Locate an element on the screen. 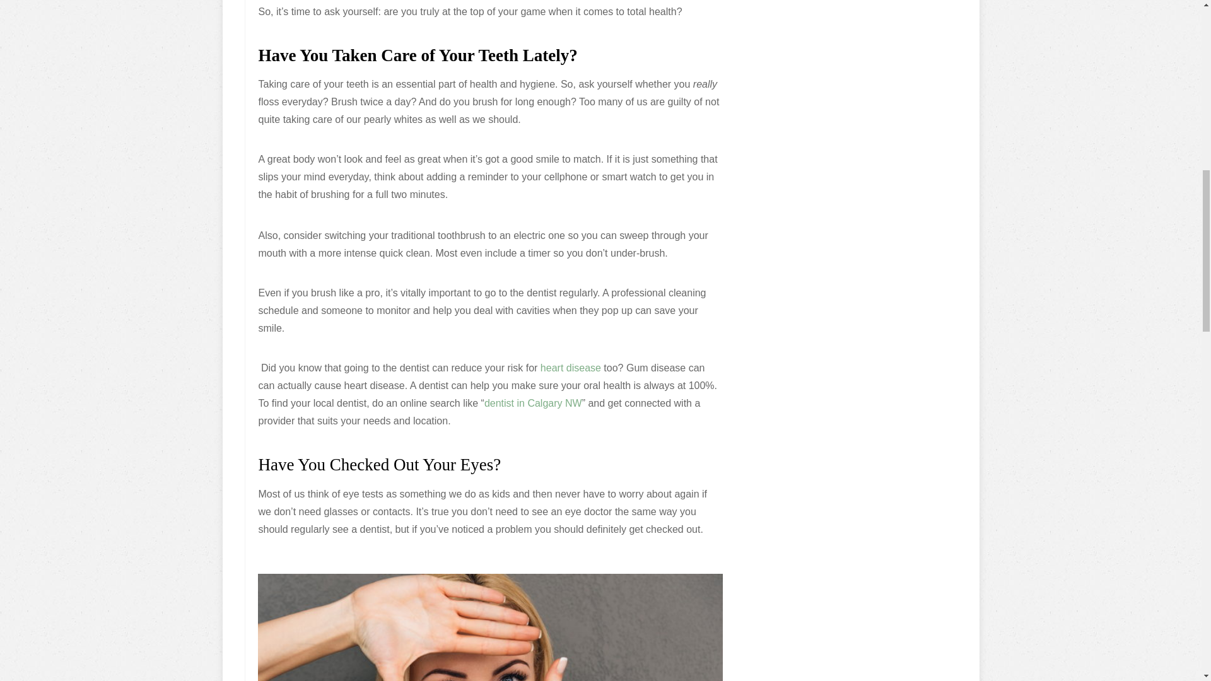 The image size is (1211, 681). heart disease is located at coordinates (570, 367).